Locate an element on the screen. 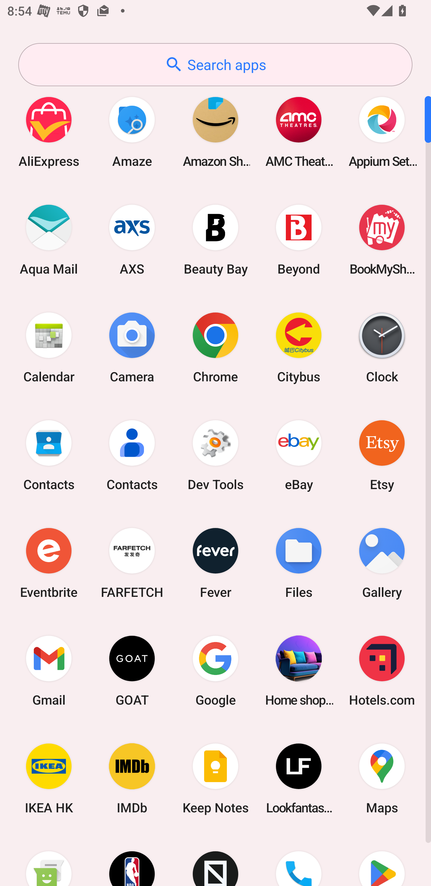 Image resolution: width=431 pixels, height=886 pixels. Aqua Mail is located at coordinates (49, 239).